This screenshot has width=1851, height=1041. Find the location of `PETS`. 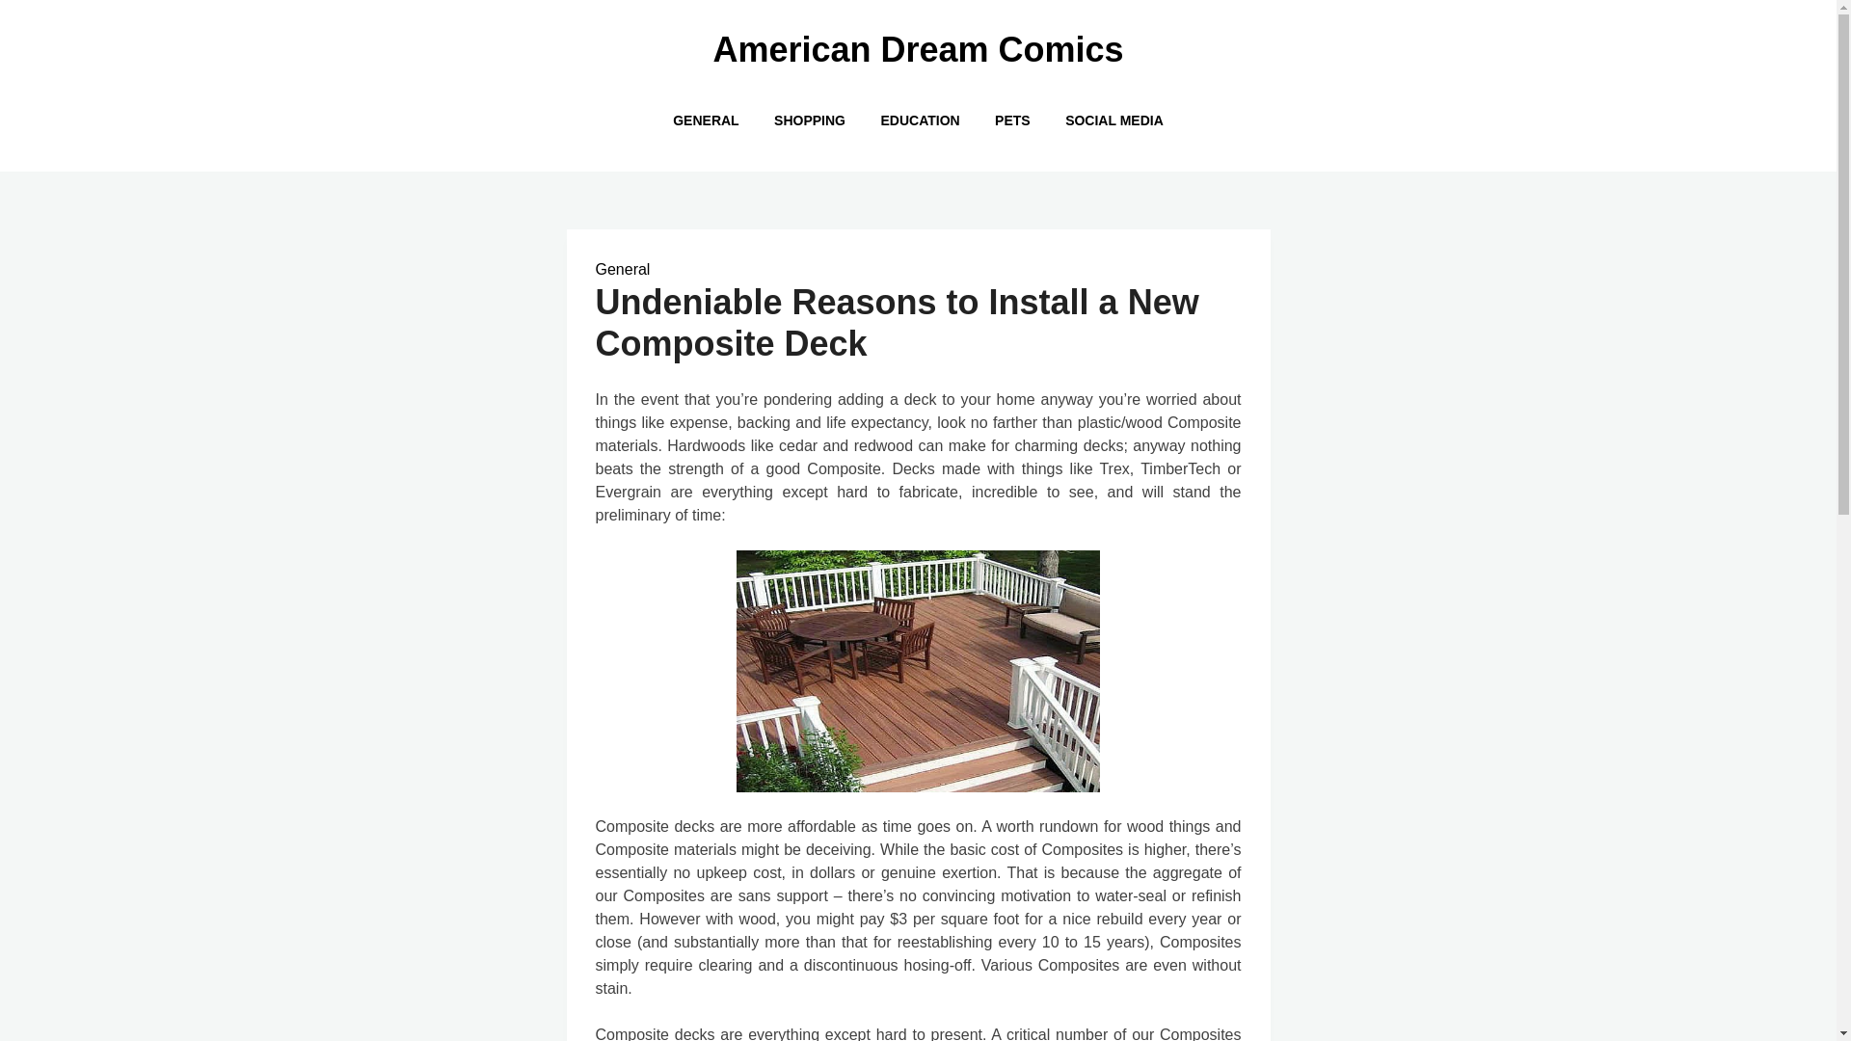

PETS is located at coordinates (1012, 120).